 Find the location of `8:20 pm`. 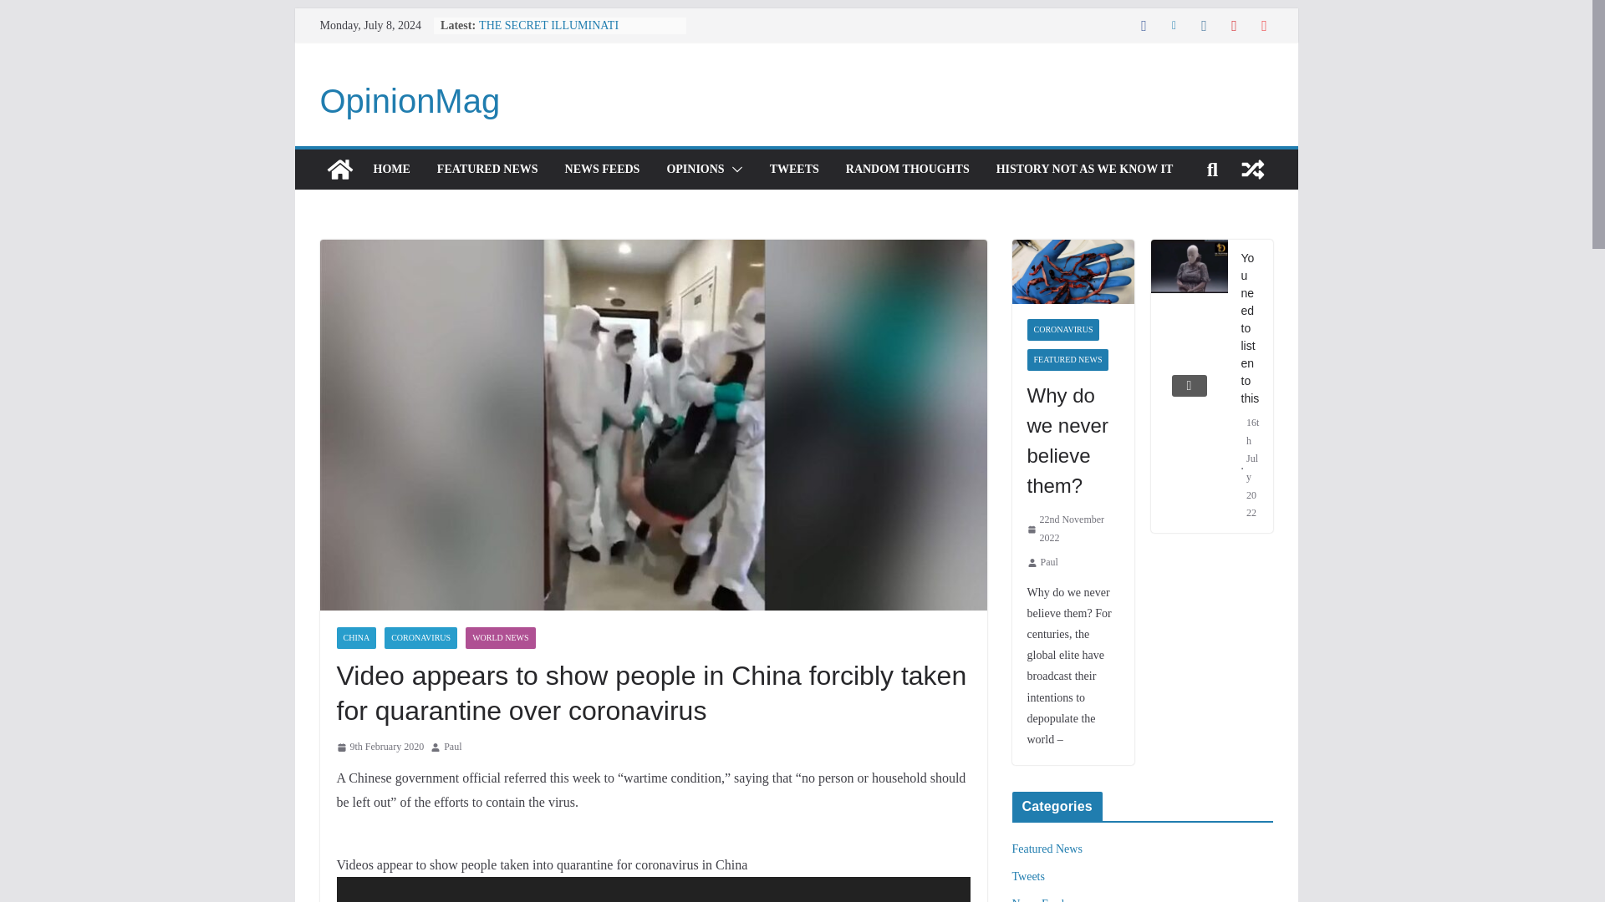

8:20 pm is located at coordinates (380, 747).